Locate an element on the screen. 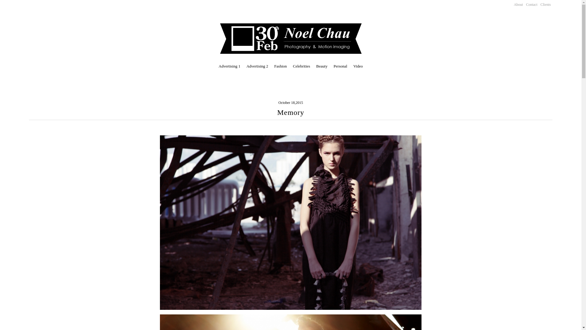 The image size is (586, 330). Video is located at coordinates (358, 66).